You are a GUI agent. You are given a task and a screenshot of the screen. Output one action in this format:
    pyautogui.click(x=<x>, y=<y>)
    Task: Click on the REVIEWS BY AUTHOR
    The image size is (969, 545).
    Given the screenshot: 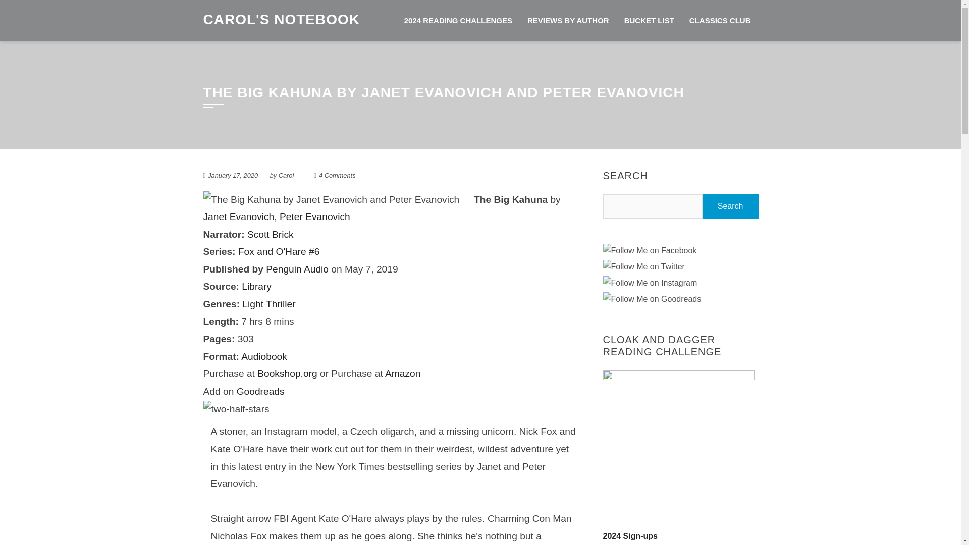 What is the action you would take?
    pyautogui.click(x=568, y=21)
    